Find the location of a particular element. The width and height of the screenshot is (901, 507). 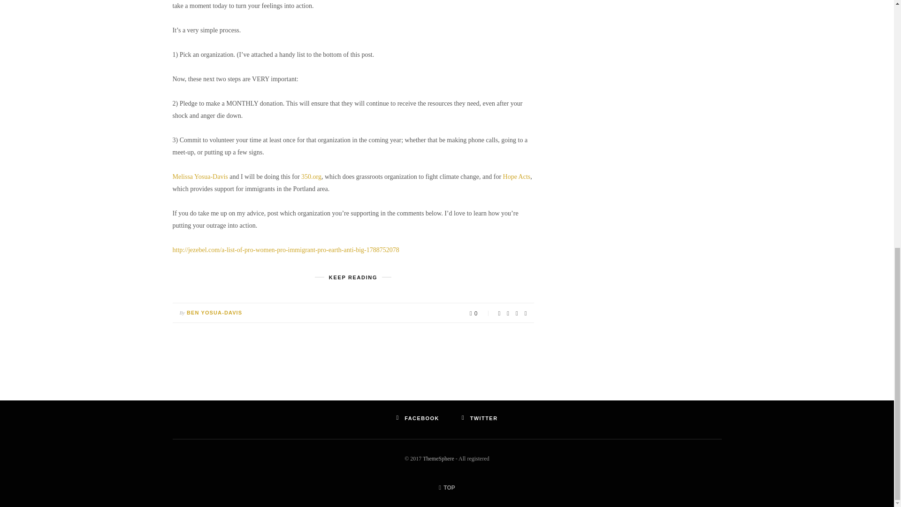

KEEP READING is located at coordinates (353, 277).